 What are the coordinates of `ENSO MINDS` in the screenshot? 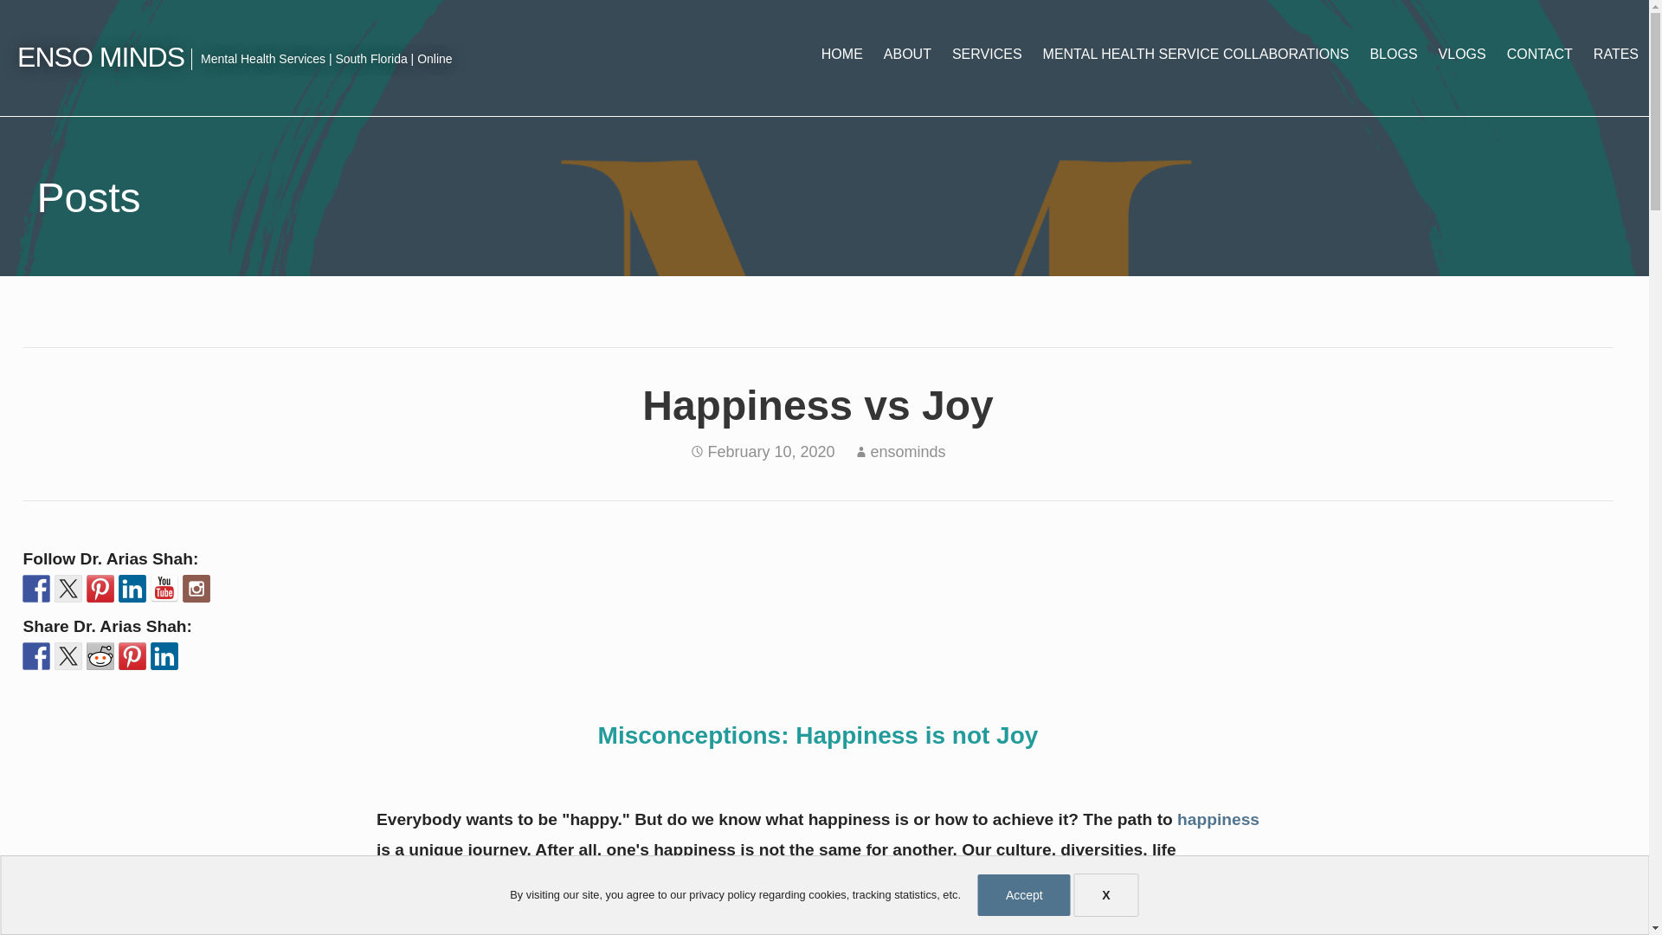 It's located at (100, 57).